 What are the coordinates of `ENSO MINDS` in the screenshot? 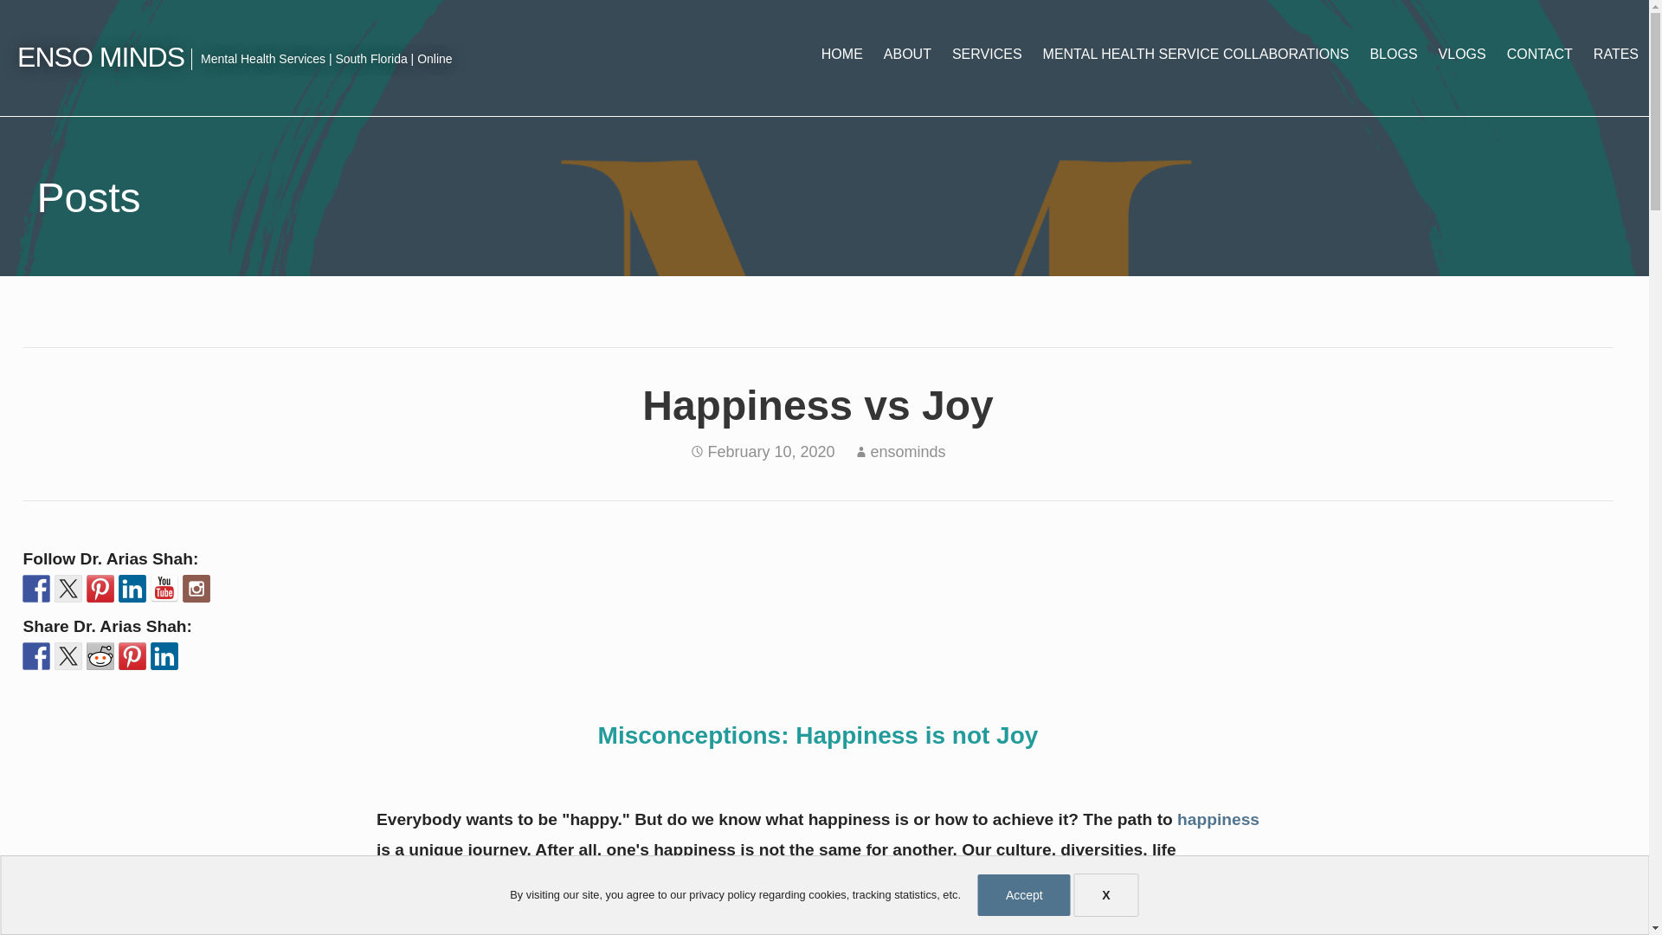 It's located at (100, 57).